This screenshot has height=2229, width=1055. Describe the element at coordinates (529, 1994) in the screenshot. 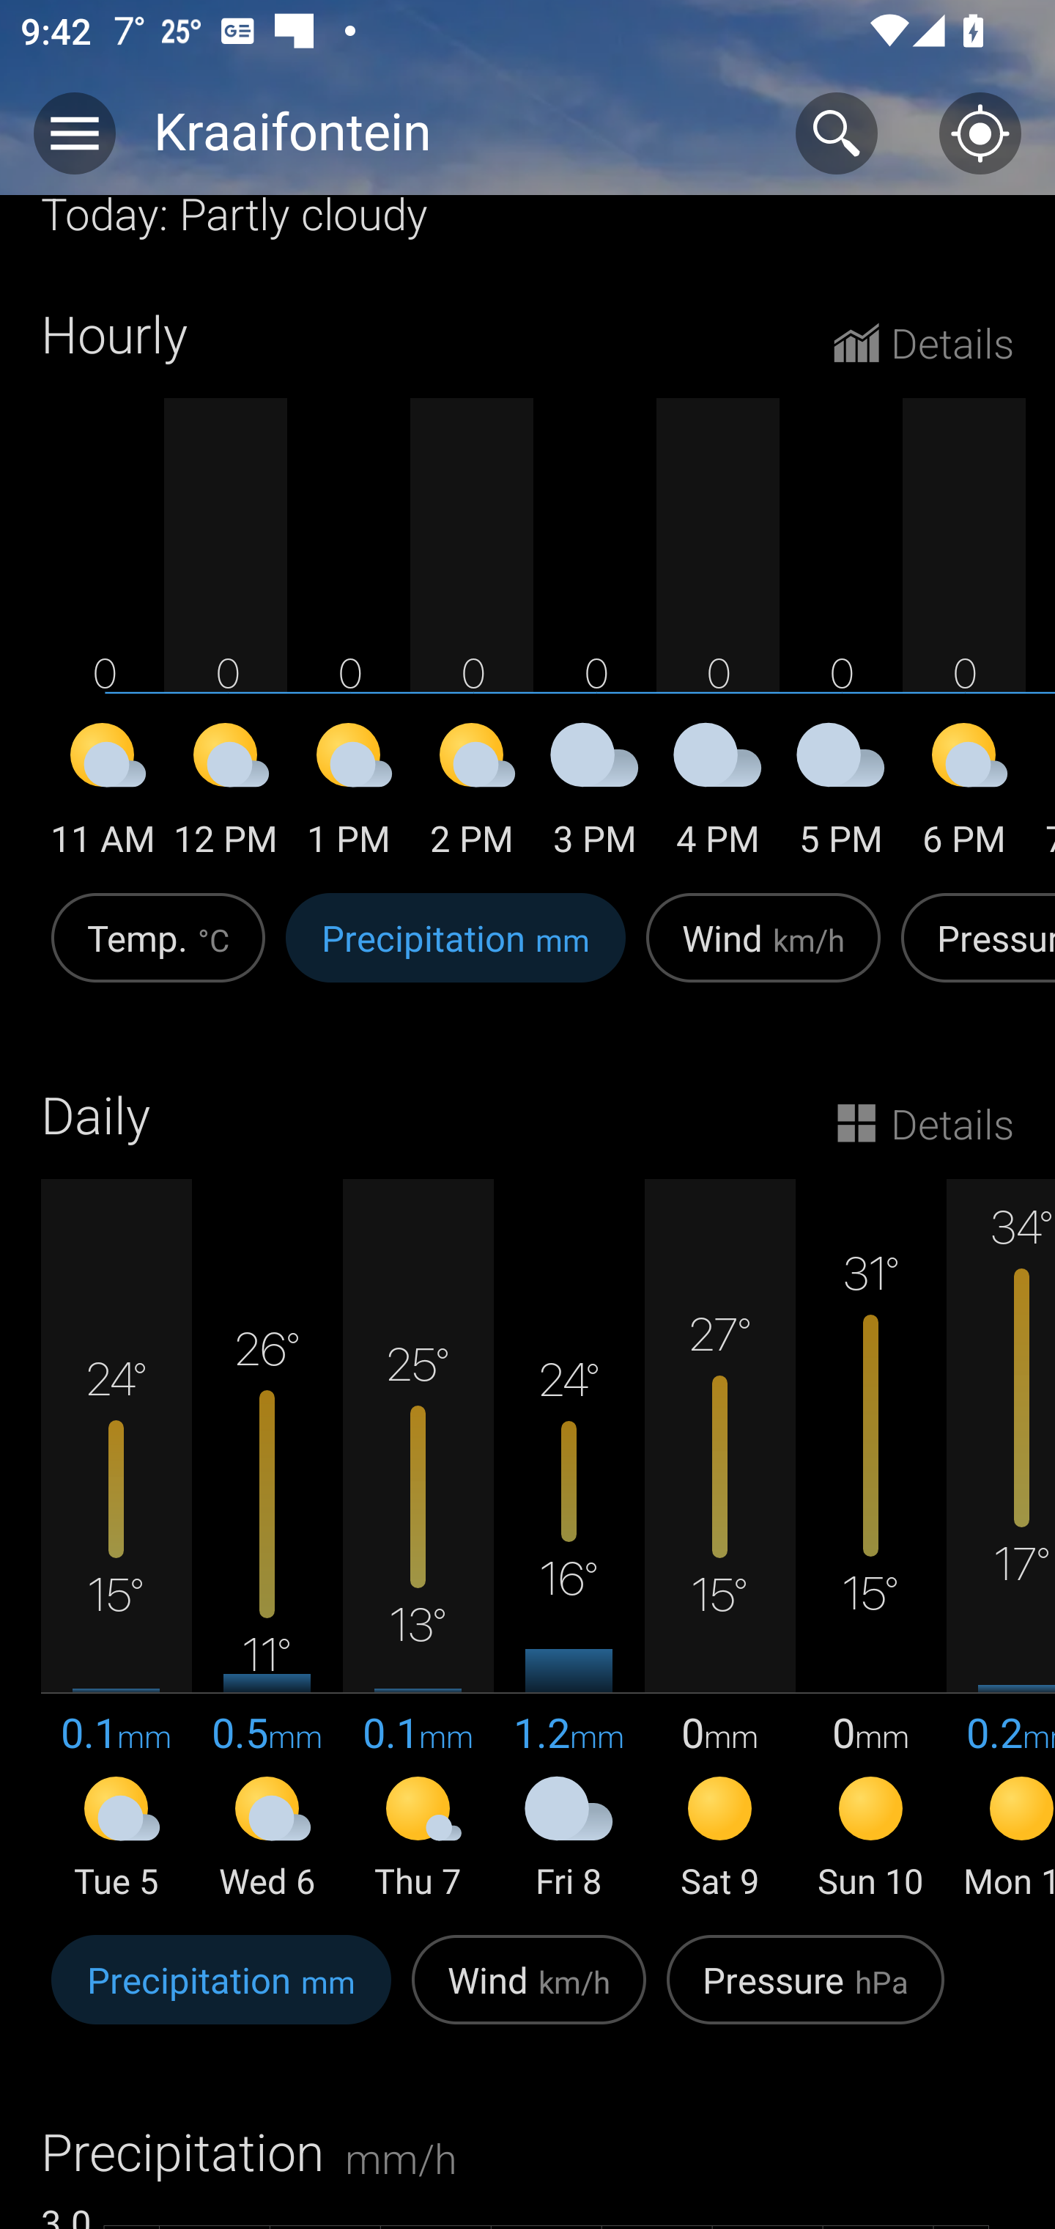

I see `Wind km/h` at that location.